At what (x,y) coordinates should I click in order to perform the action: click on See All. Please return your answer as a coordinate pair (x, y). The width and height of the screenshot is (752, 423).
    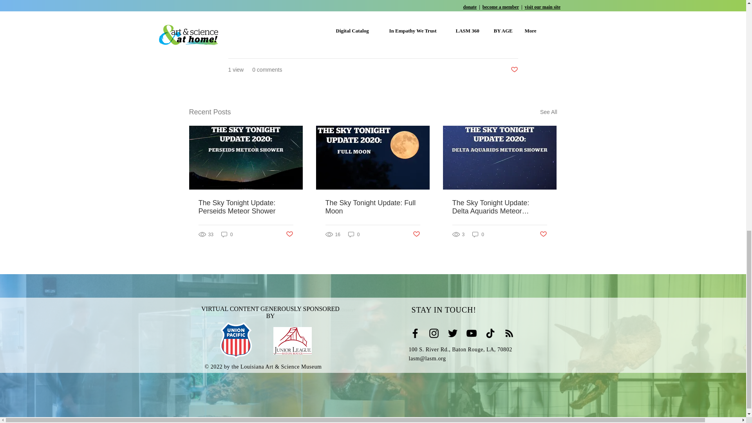
    Looking at the image, I should click on (548, 112).